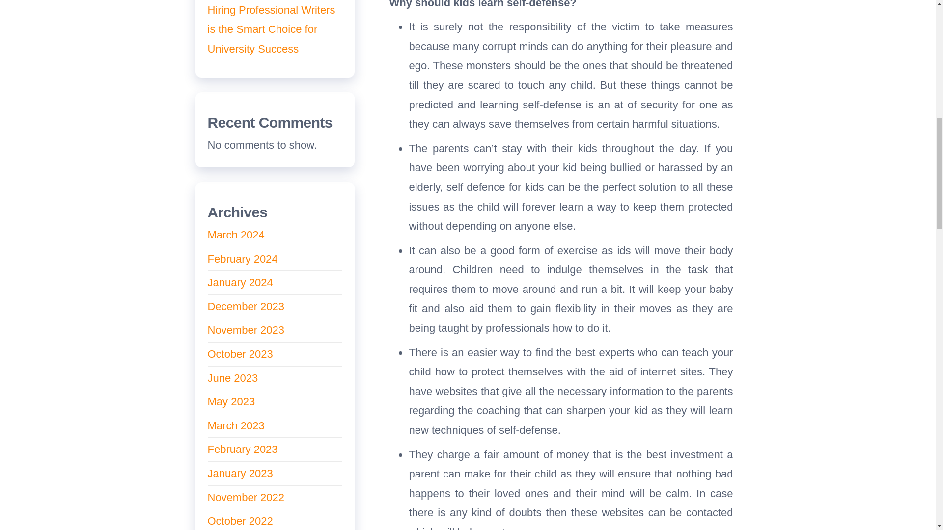  What do you see at coordinates (231, 401) in the screenshot?
I see `May 2023` at bounding box center [231, 401].